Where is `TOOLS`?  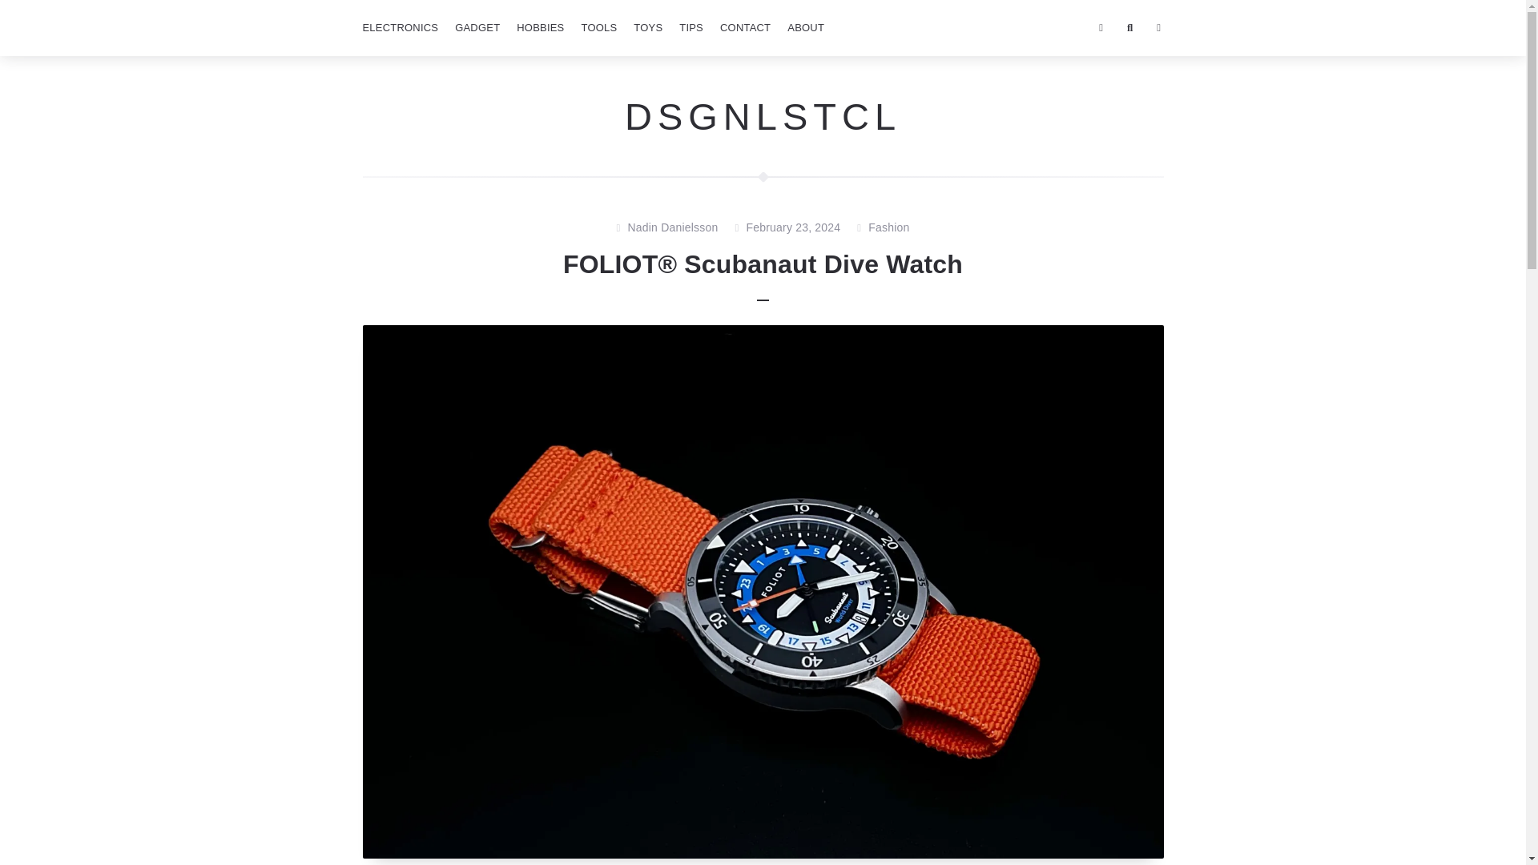
TOOLS is located at coordinates (598, 28).